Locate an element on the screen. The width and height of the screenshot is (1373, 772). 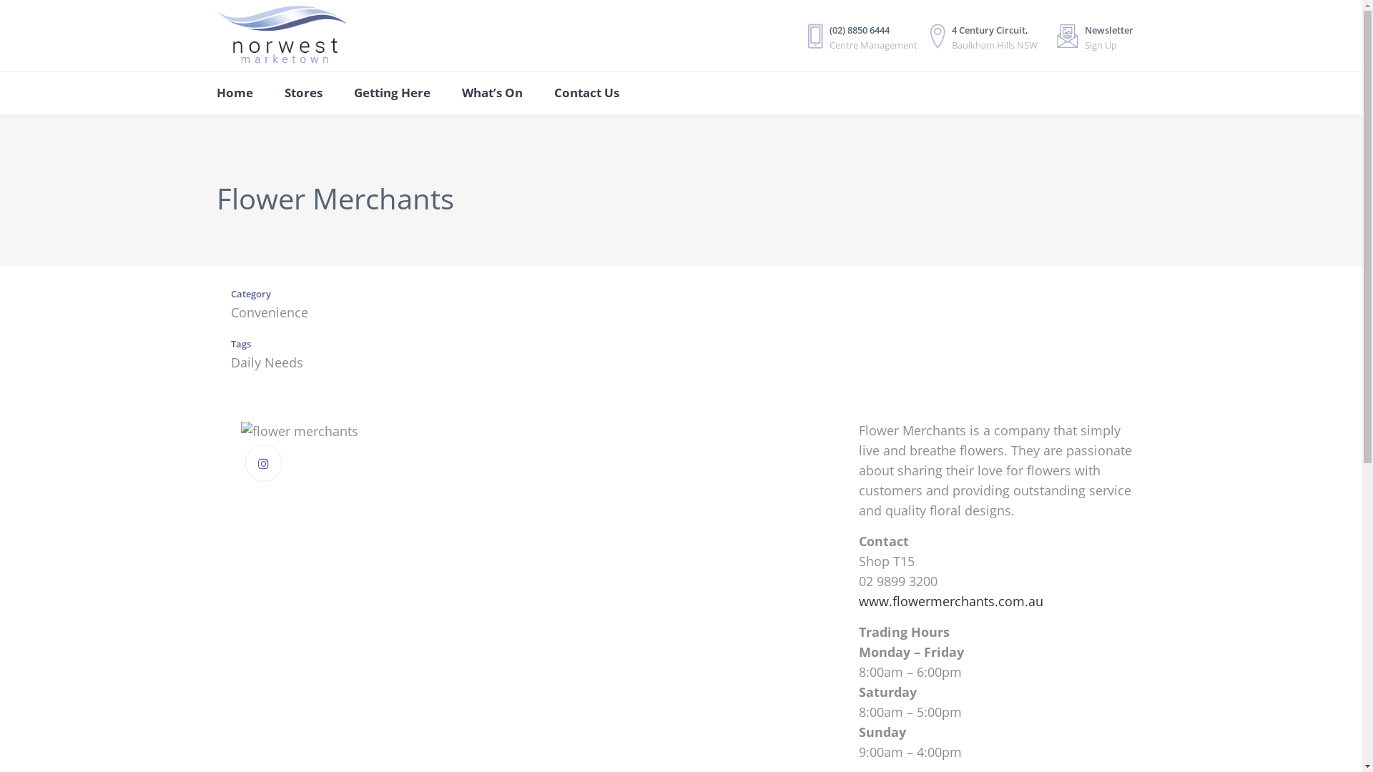
www.flowermerchants.com.au is located at coordinates (951, 601).